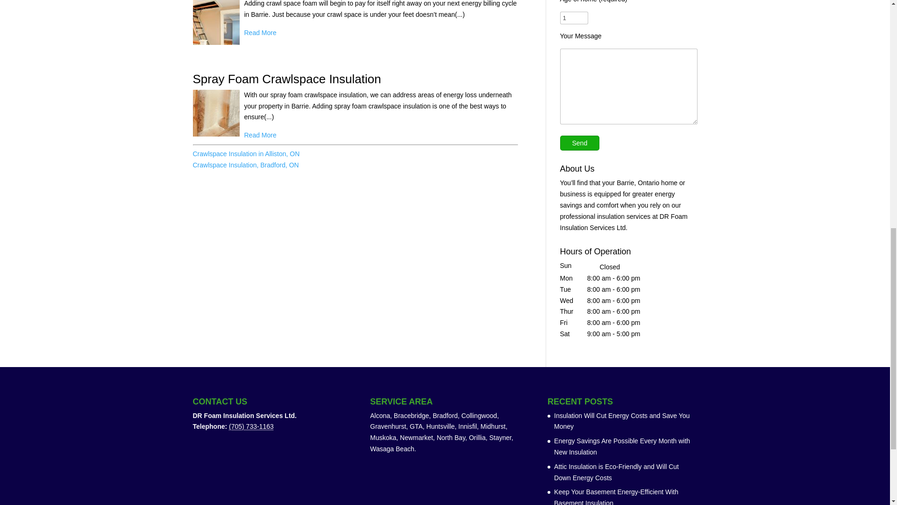  What do you see at coordinates (260, 33) in the screenshot?
I see `More About Crawl Space Foam` at bounding box center [260, 33].